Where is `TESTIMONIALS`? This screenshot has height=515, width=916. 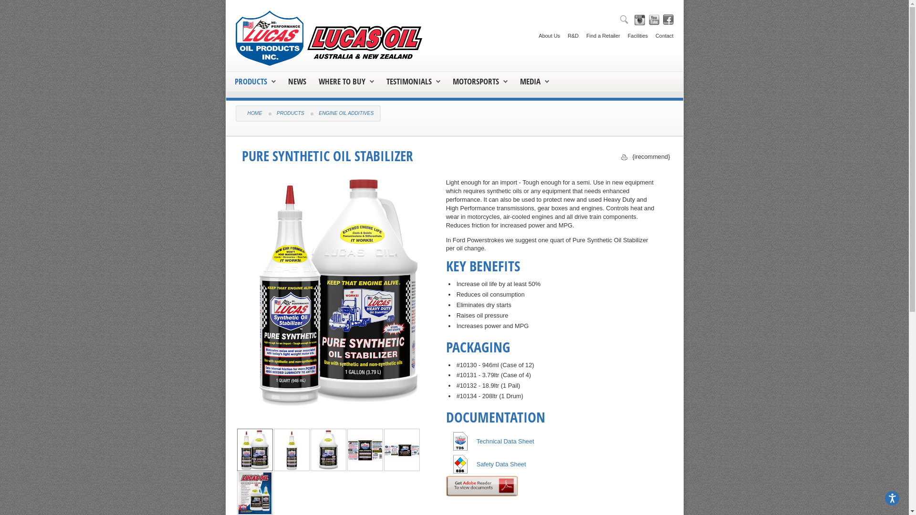
TESTIMONIALS is located at coordinates (413, 81).